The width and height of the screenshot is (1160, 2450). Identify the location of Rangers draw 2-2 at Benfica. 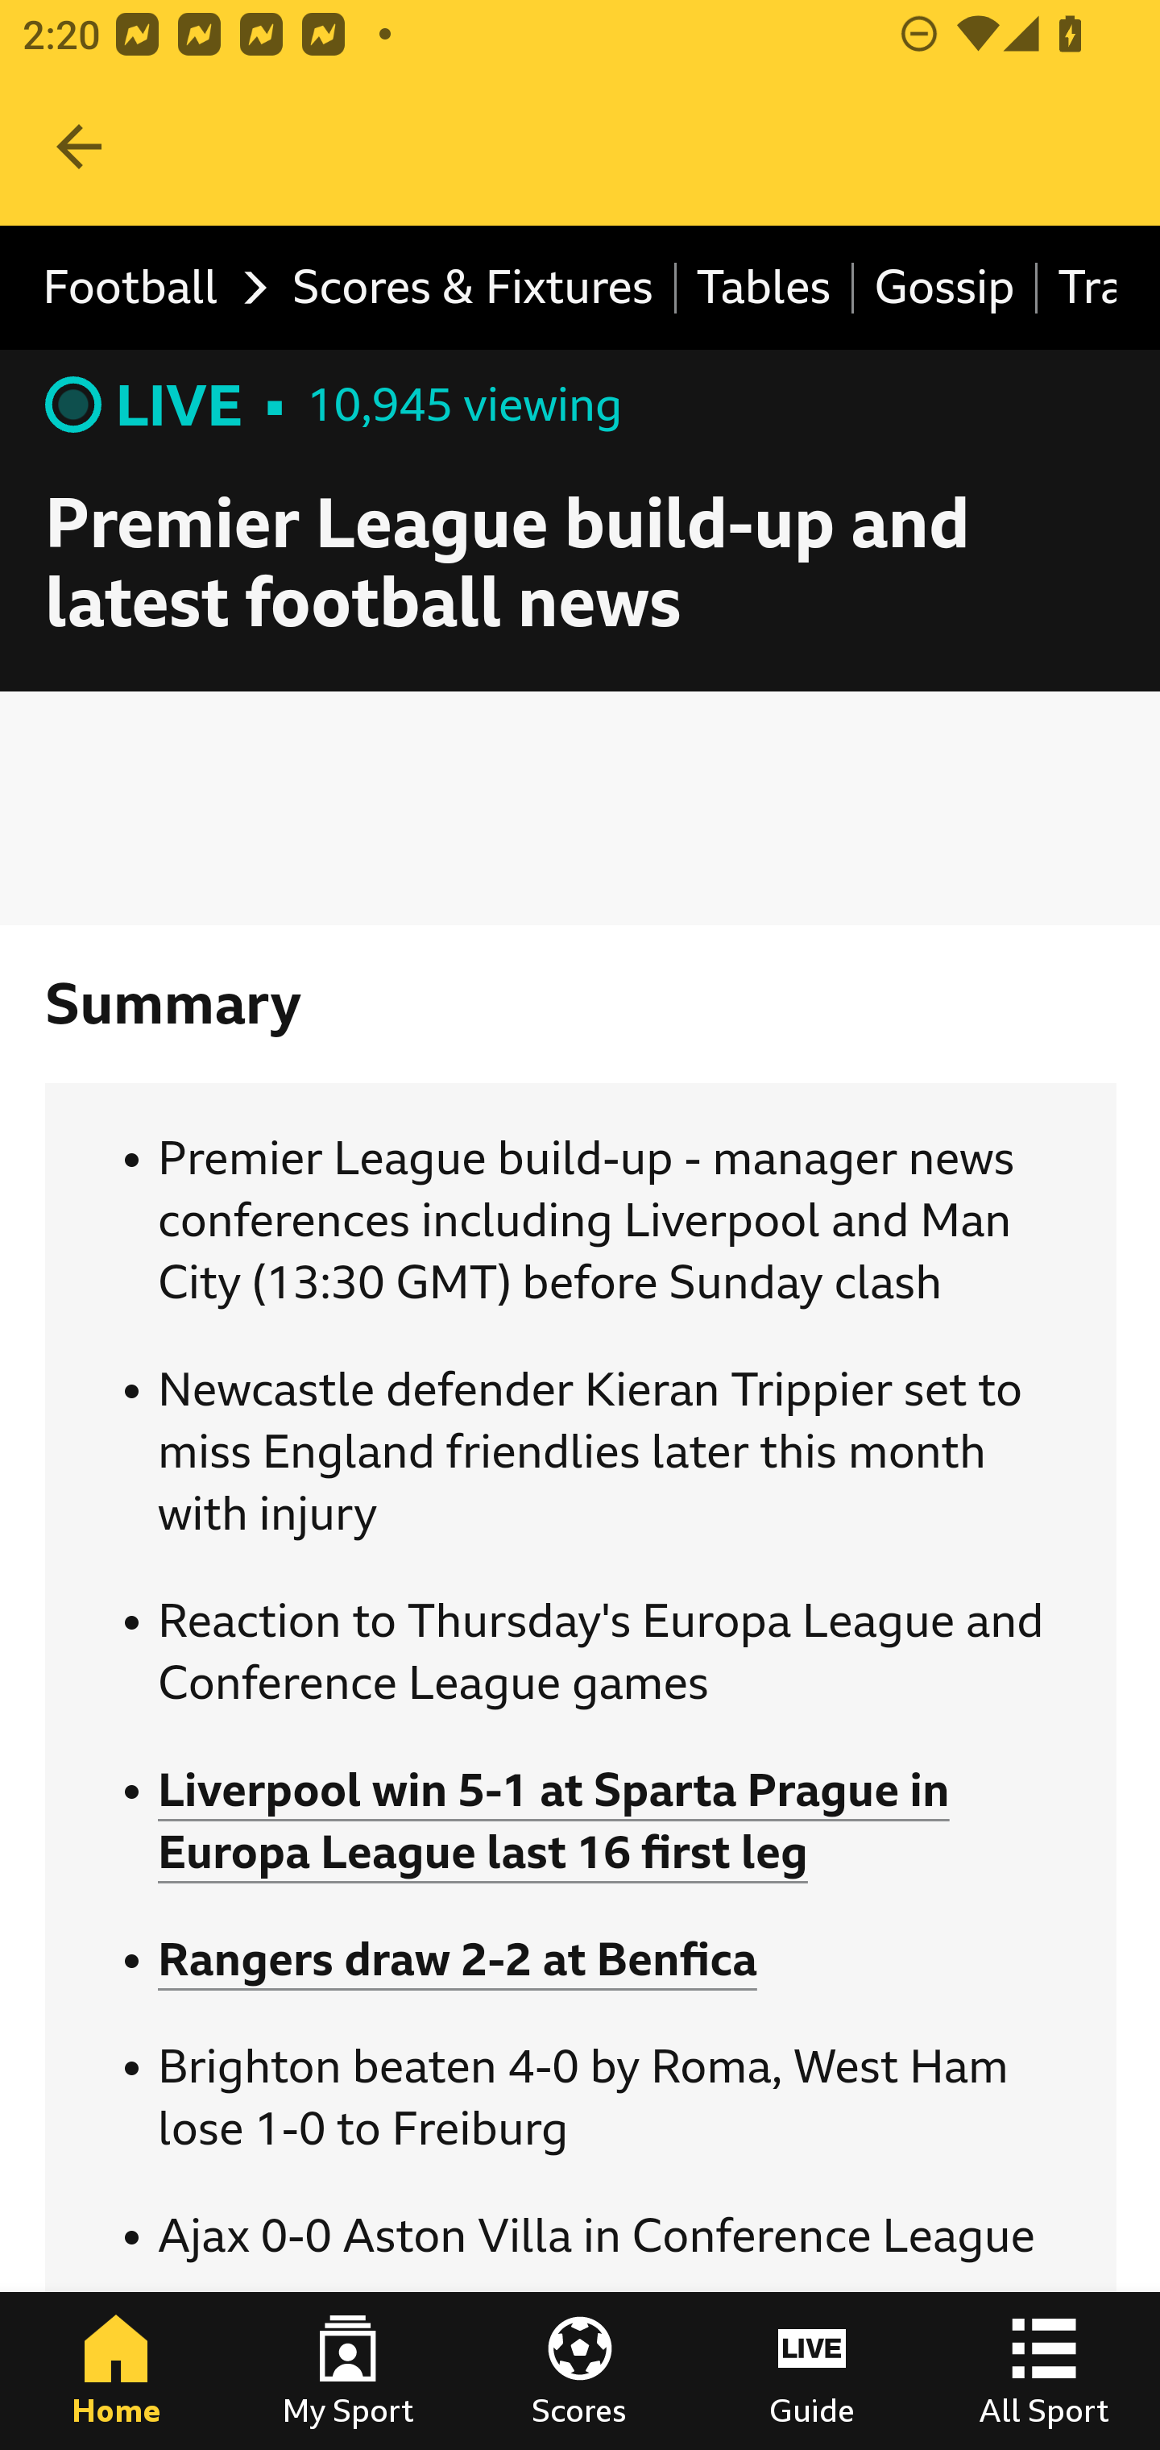
(458, 1960).